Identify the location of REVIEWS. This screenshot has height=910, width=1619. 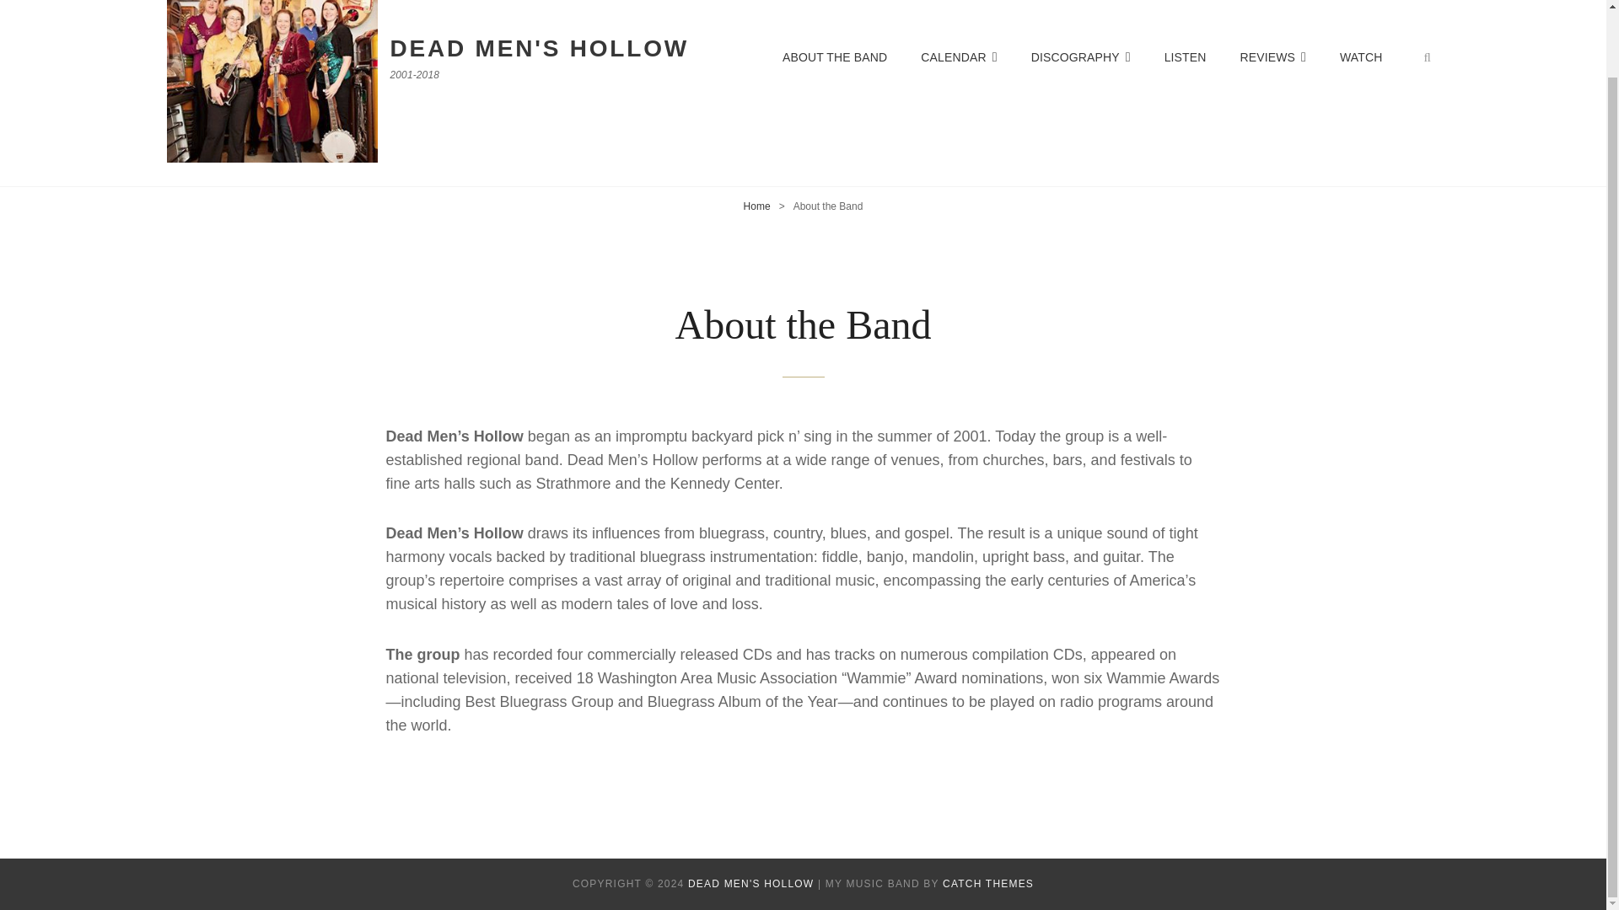
(1272, 57).